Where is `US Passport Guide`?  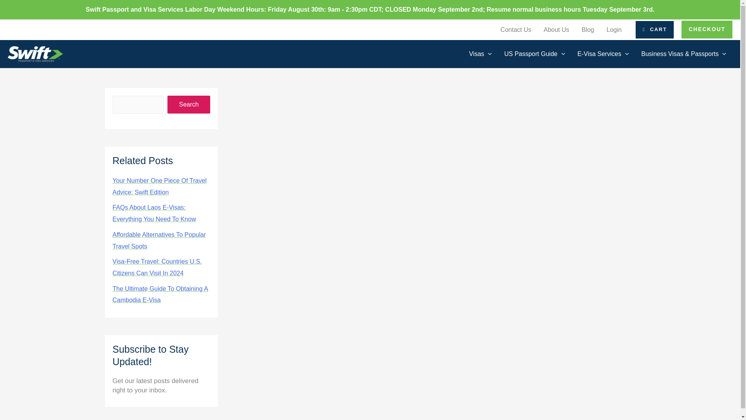
US Passport Guide is located at coordinates (535, 54).